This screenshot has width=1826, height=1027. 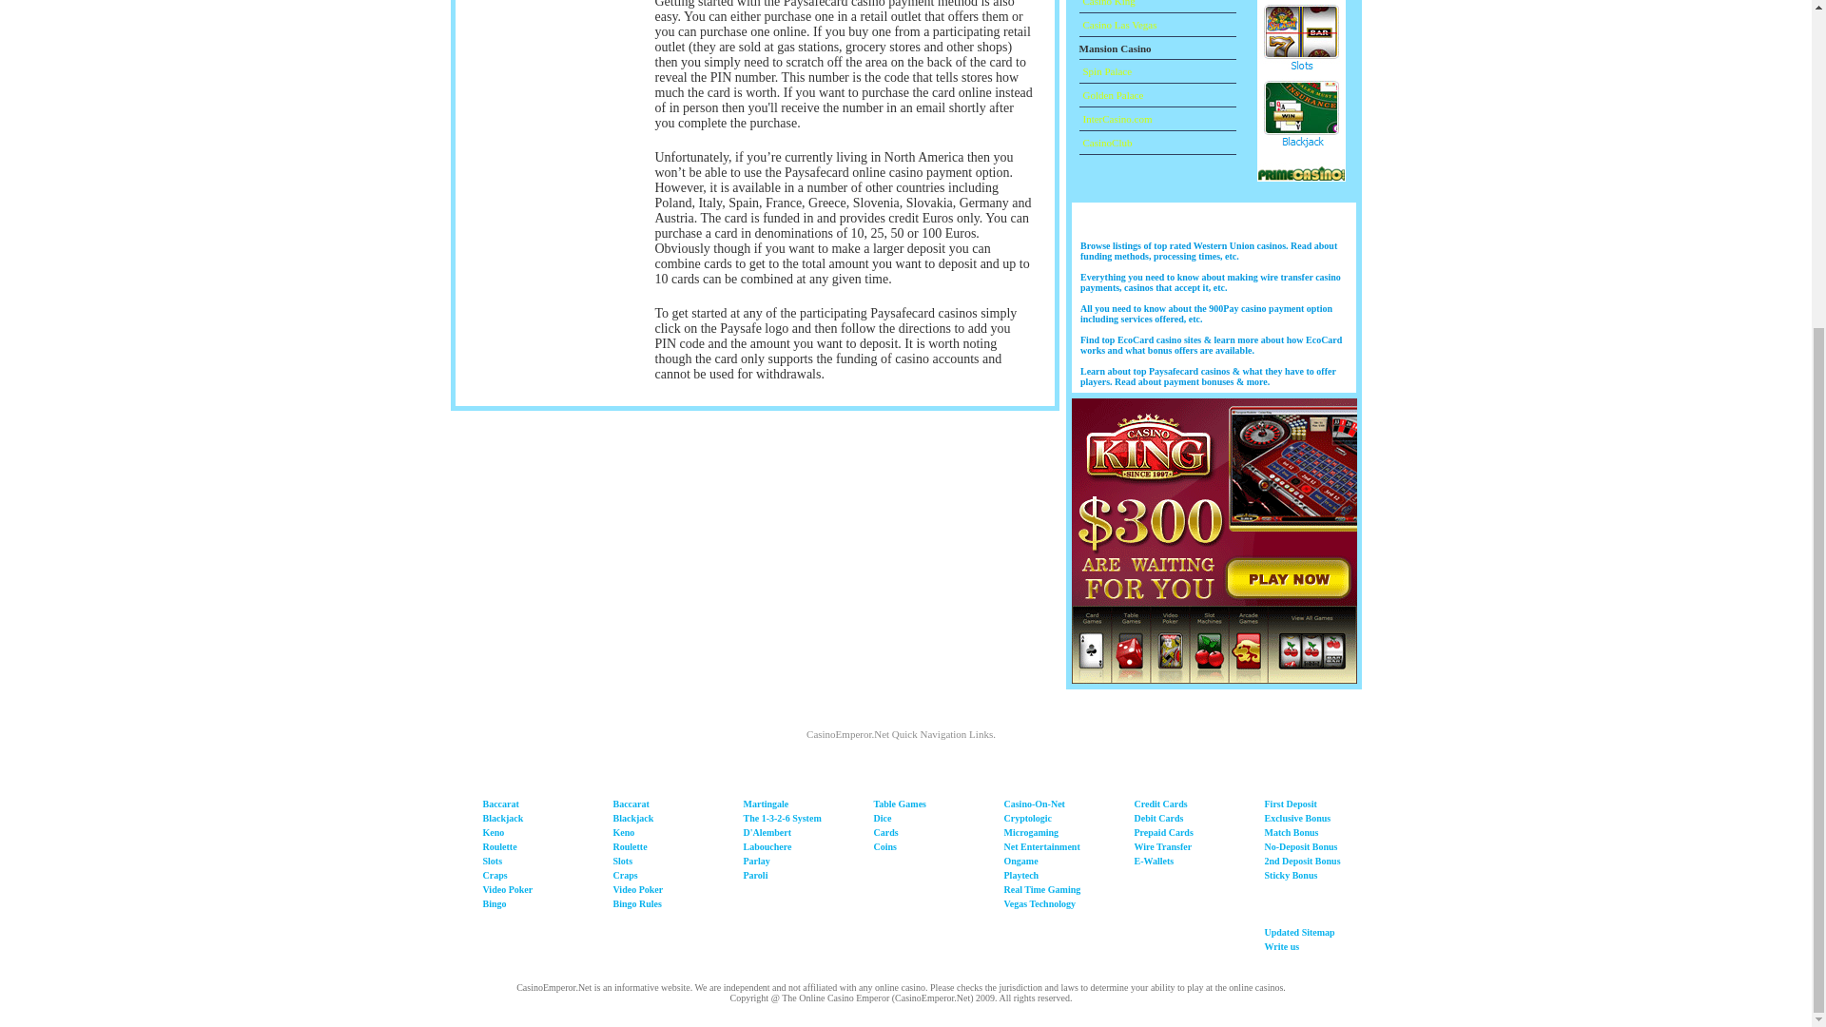 I want to click on Casino Las Vegas, so click(x=1117, y=25).